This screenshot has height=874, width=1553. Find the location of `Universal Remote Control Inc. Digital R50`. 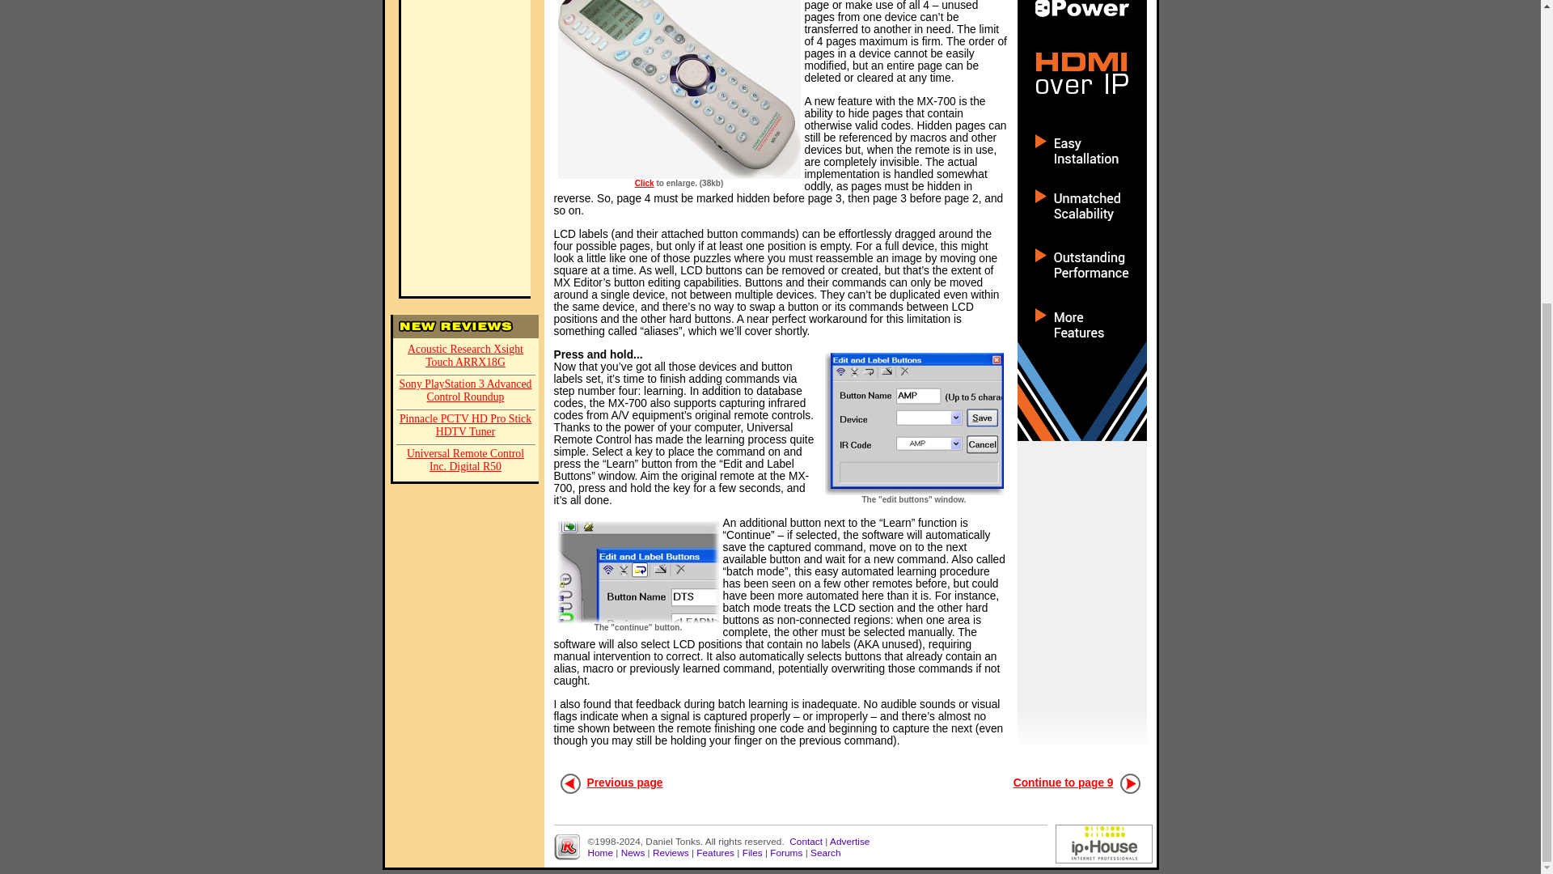

Universal Remote Control Inc. Digital R50 is located at coordinates (466, 461).